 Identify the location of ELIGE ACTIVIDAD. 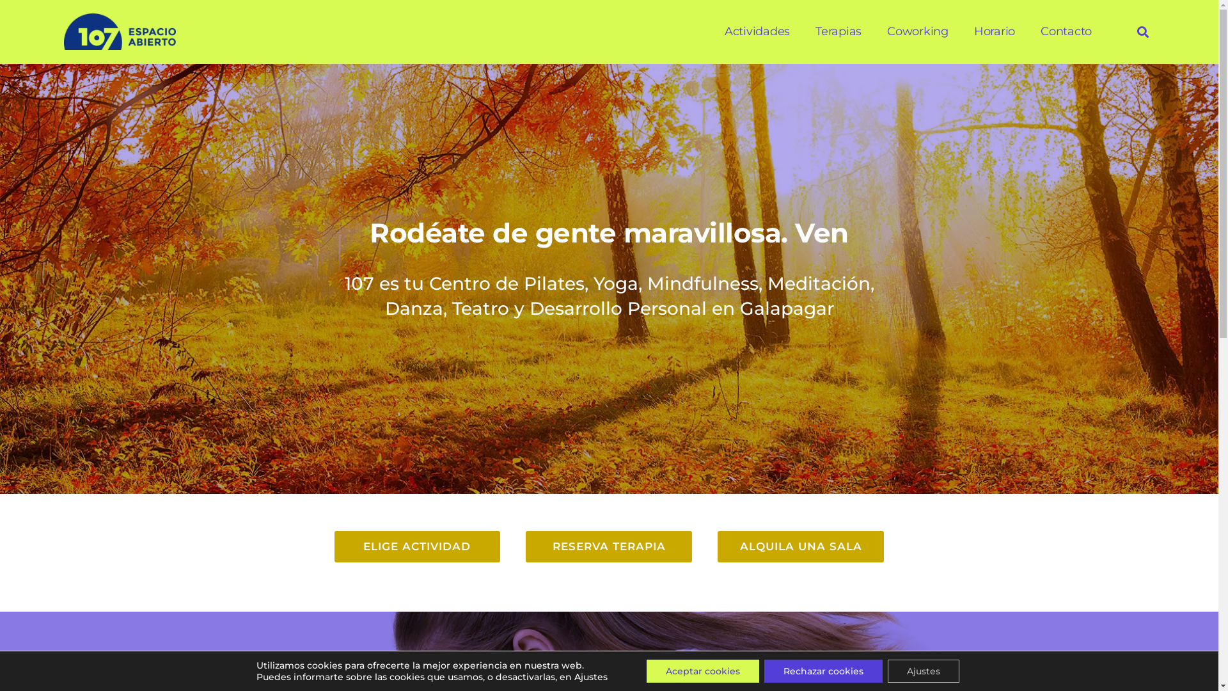
(417, 546).